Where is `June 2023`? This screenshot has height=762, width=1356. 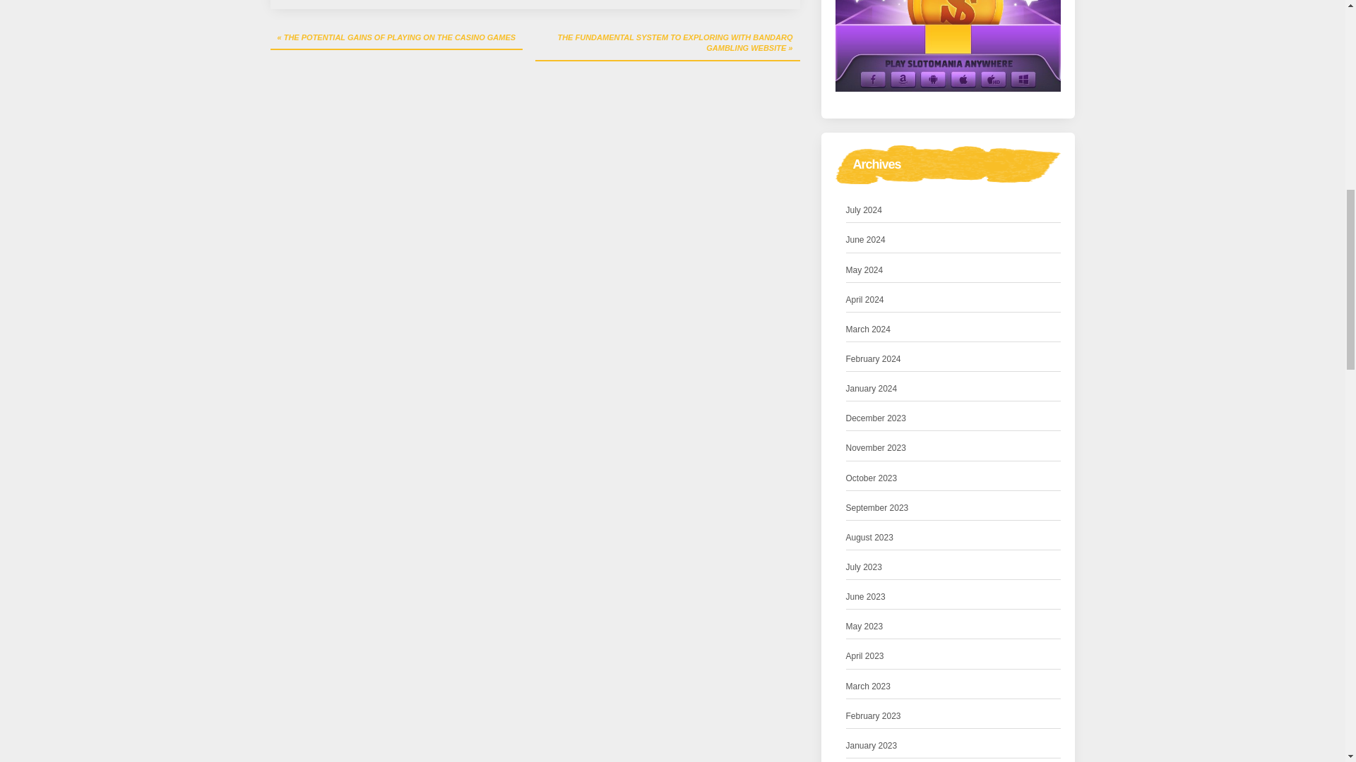 June 2023 is located at coordinates (866, 597).